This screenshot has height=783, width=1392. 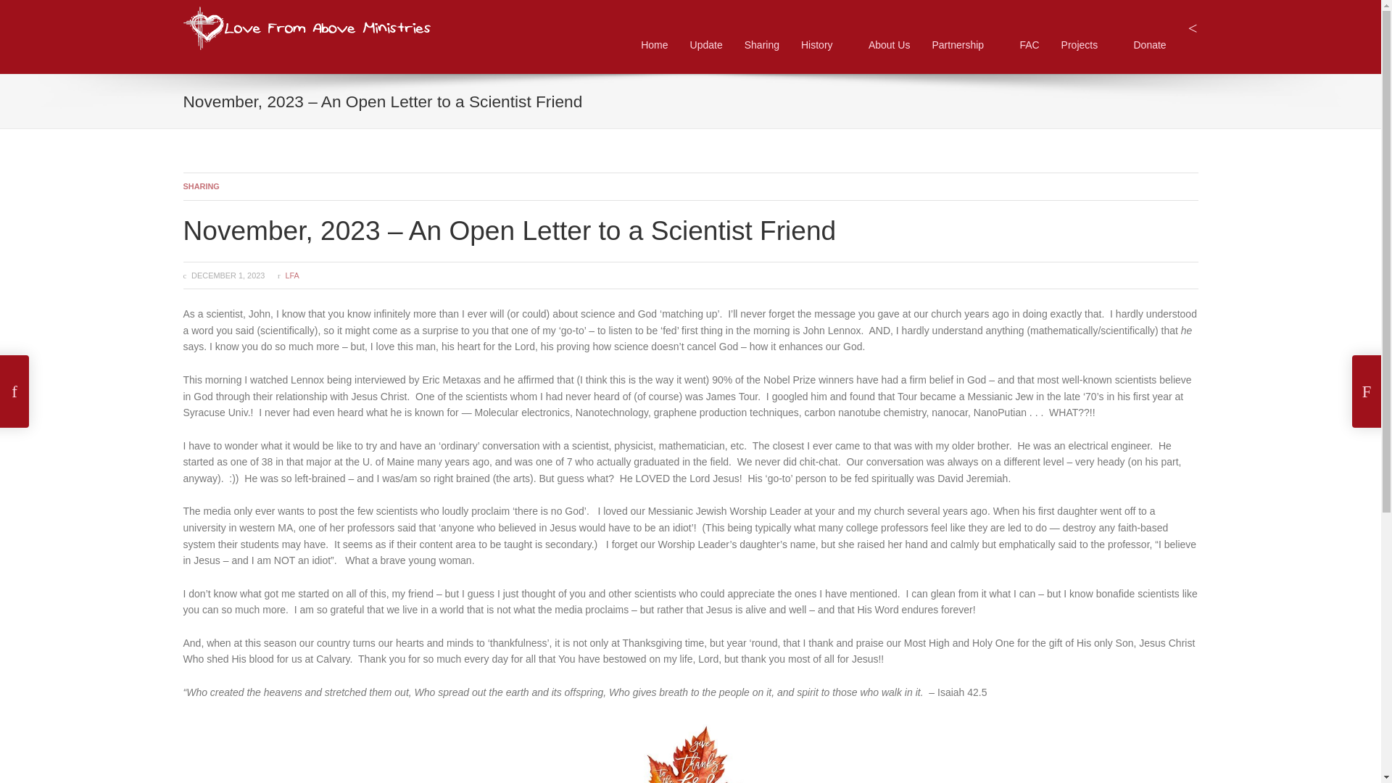 What do you see at coordinates (291, 275) in the screenshot?
I see `LFA` at bounding box center [291, 275].